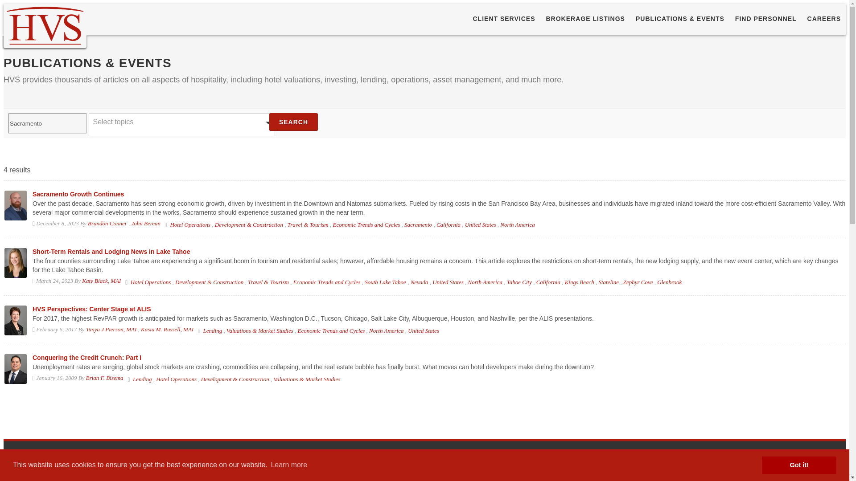  Describe the element at coordinates (182, 124) in the screenshot. I see `Select topics` at that location.